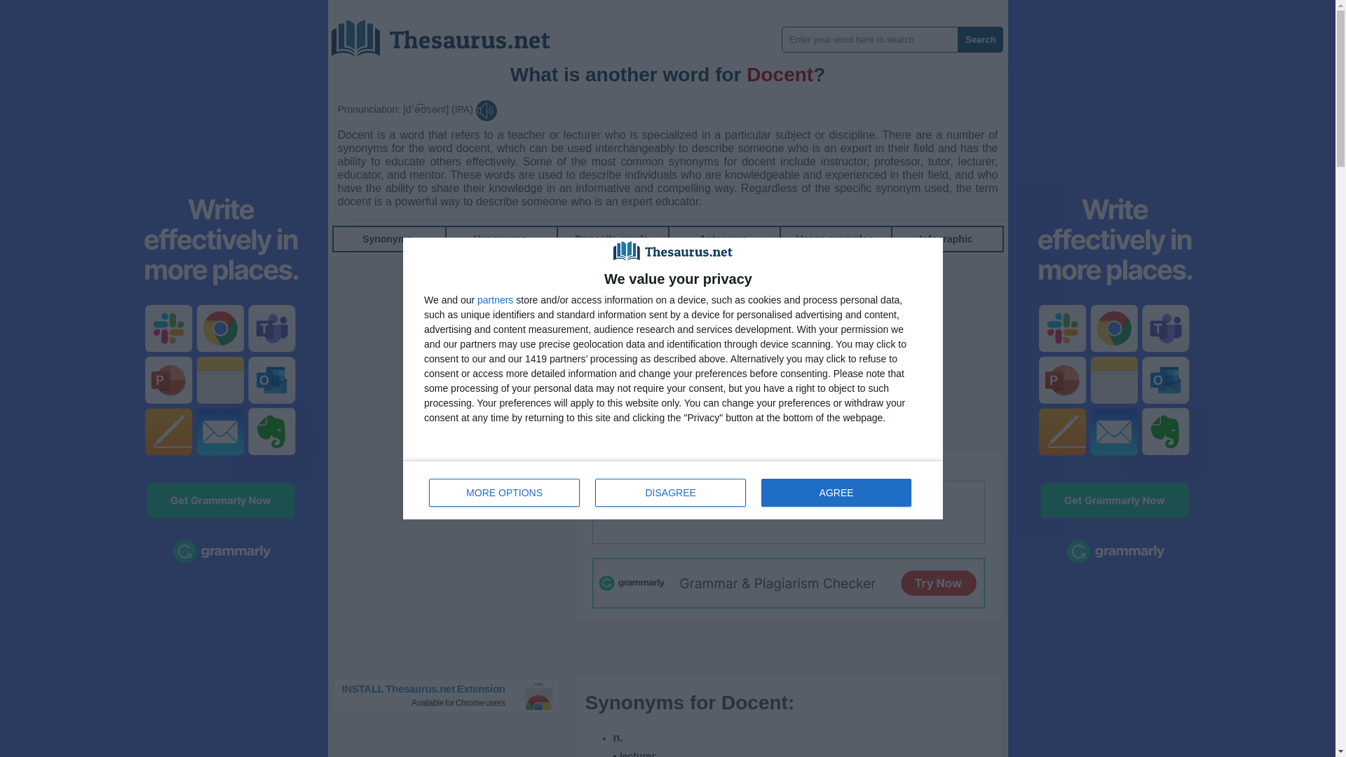  What do you see at coordinates (722, 238) in the screenshot?
I see `Synonyms` at bounding box center [722, 238].